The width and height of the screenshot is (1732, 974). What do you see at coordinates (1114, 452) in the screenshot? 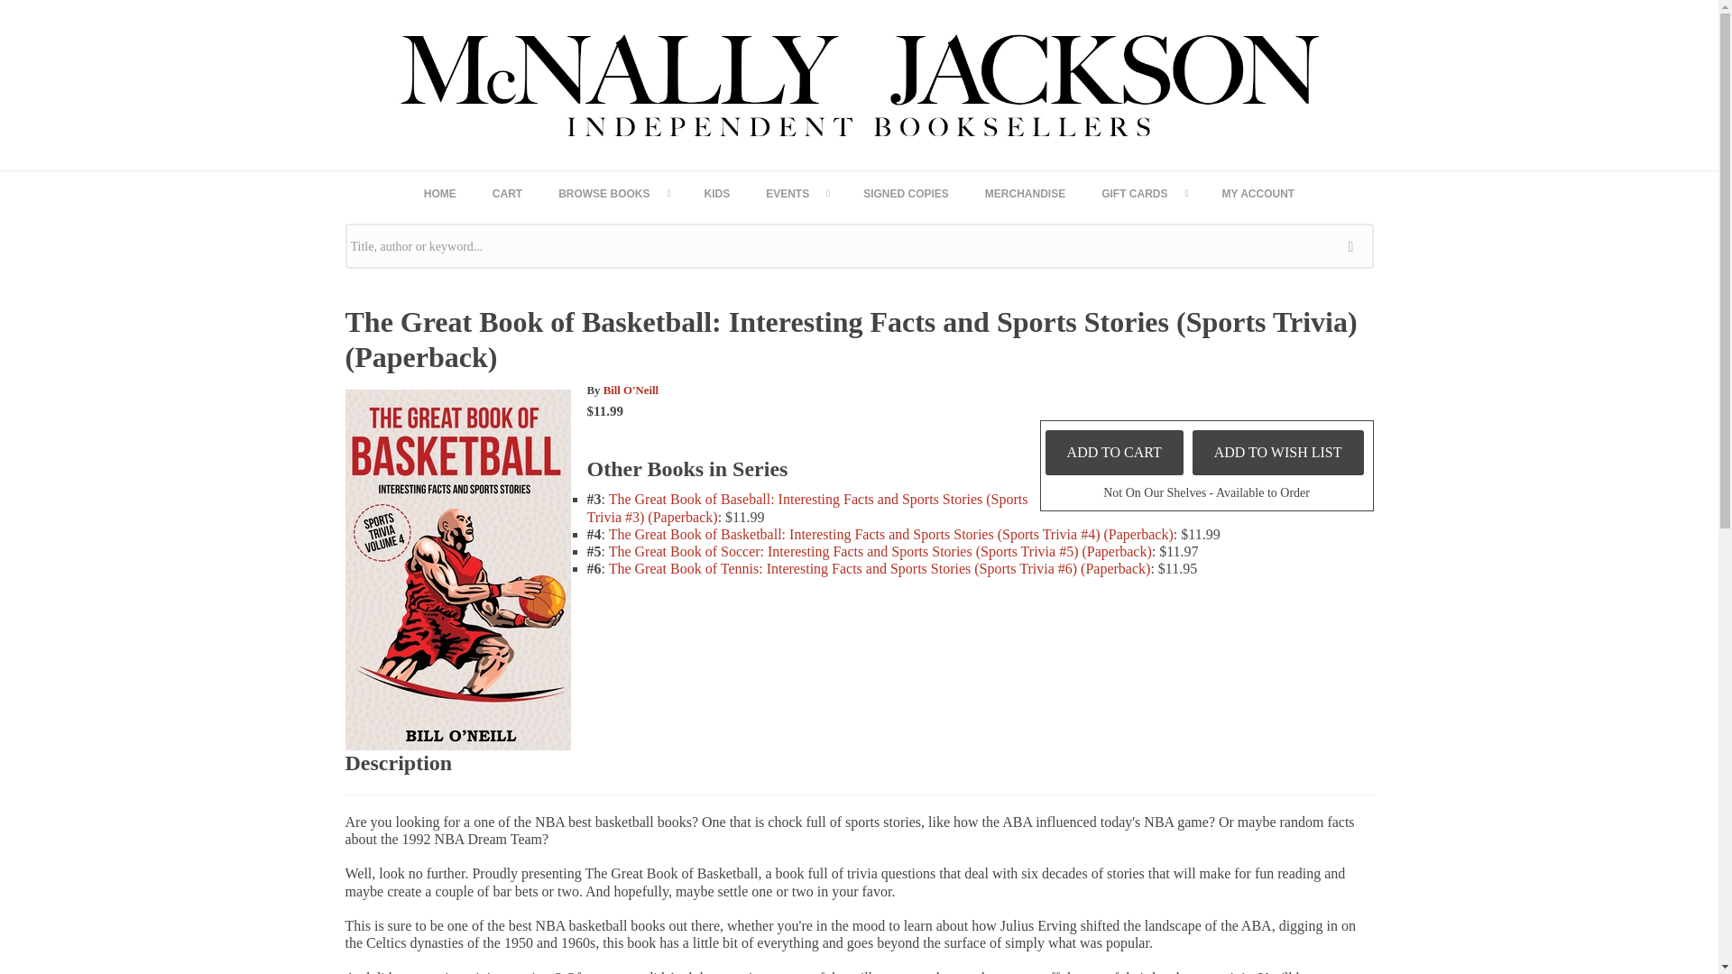
I see `Add to Cart` at bounding box center [1114, 452].